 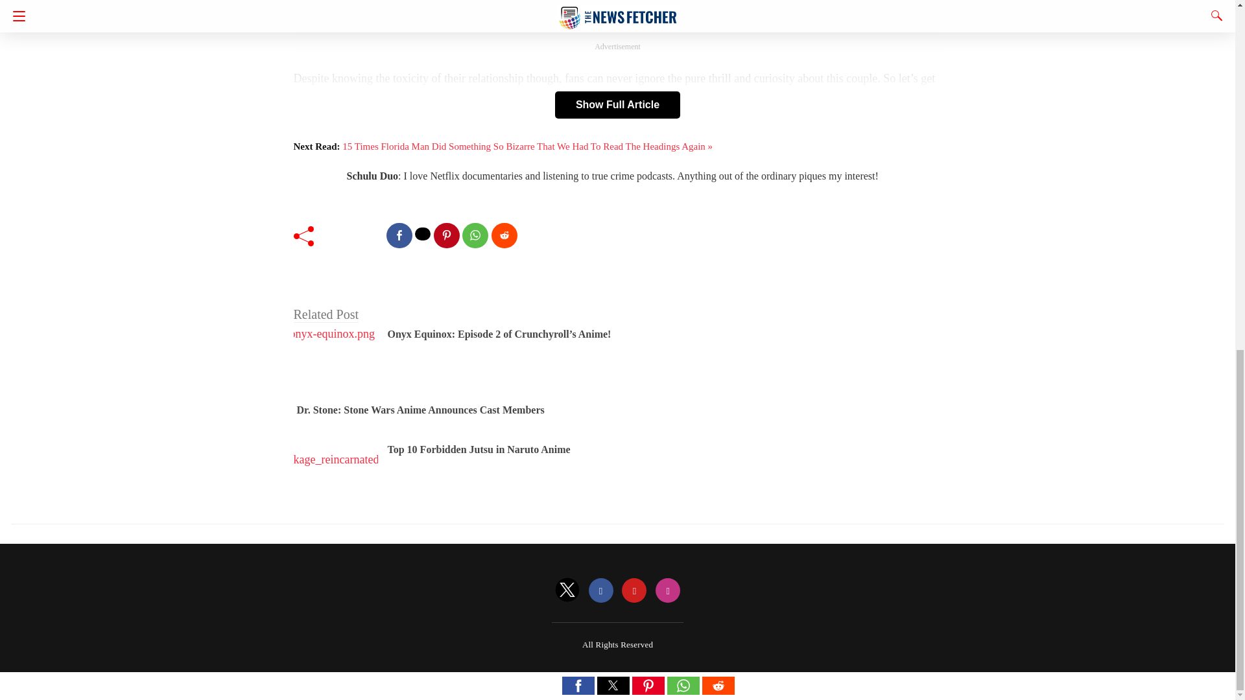 What do you see at coordinates (634, 591) in the screenshot?
I see `youtube profile` at bounding box center [634, 591].